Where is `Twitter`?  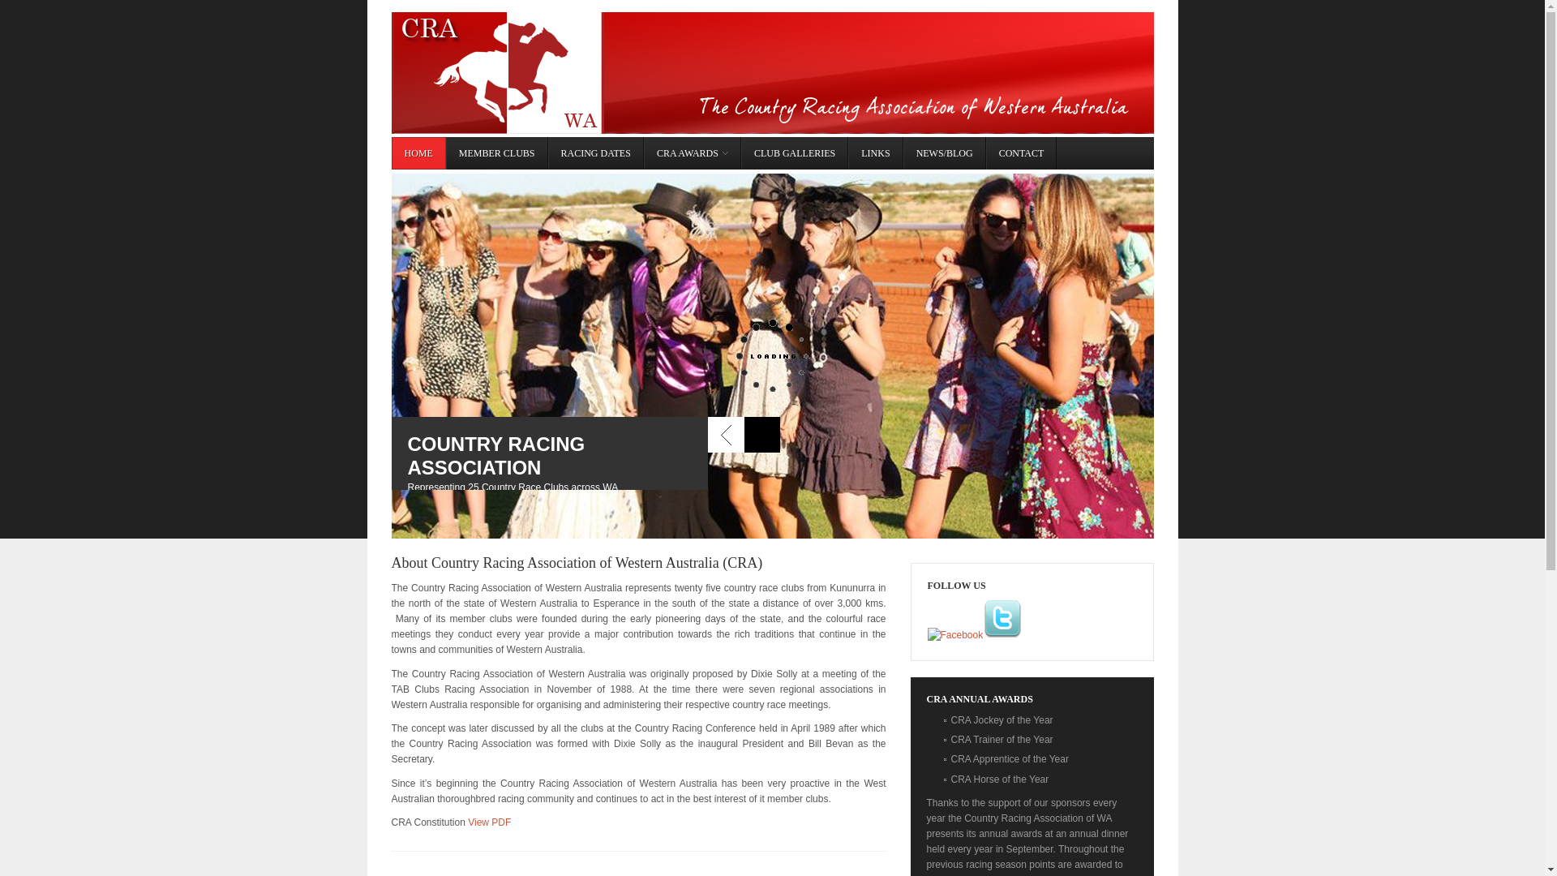 Twitter is located at coordinates (1002, 619).